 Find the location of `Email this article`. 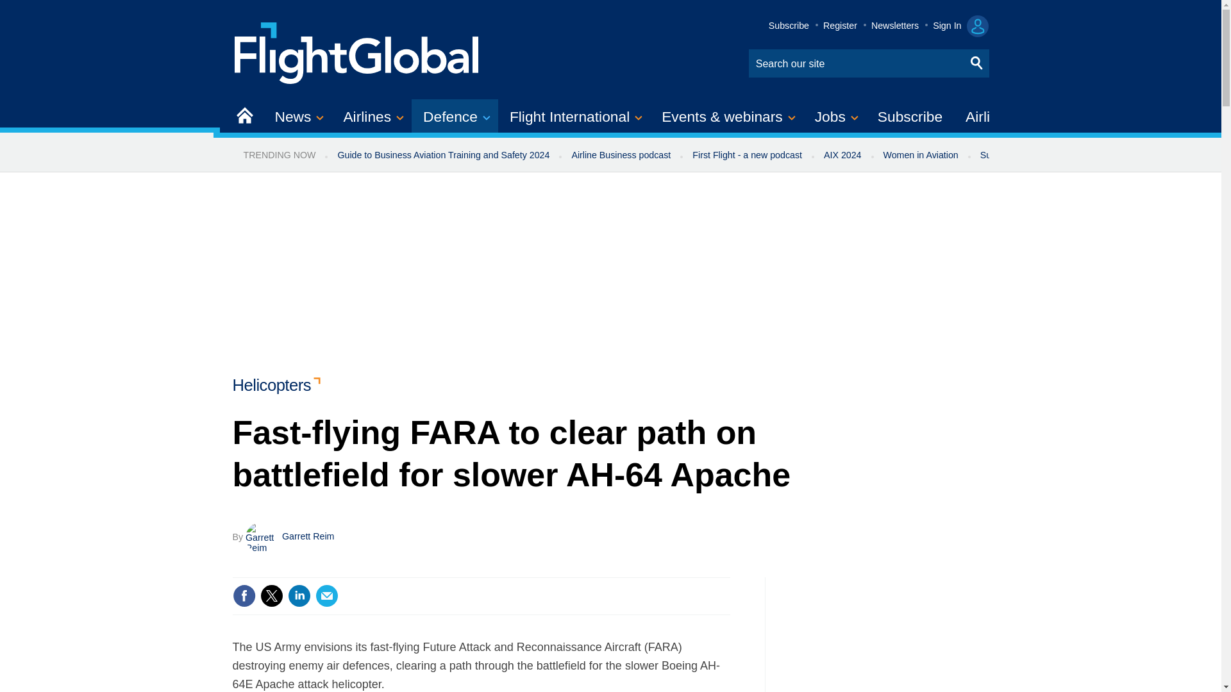

Email this article is located at coordinates (327, 596).